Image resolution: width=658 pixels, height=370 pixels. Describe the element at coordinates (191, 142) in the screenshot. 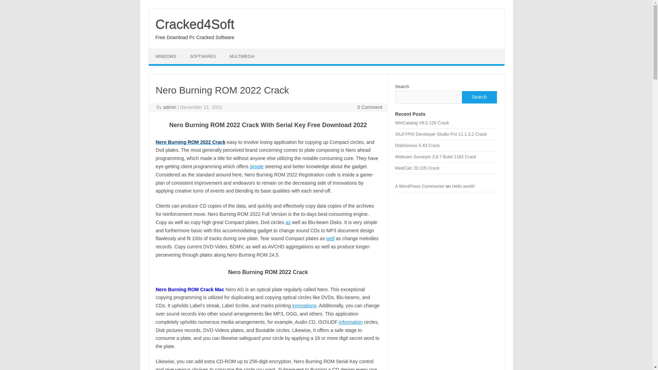

I see `Nero Burning ROM 2022 Crack` at that location.